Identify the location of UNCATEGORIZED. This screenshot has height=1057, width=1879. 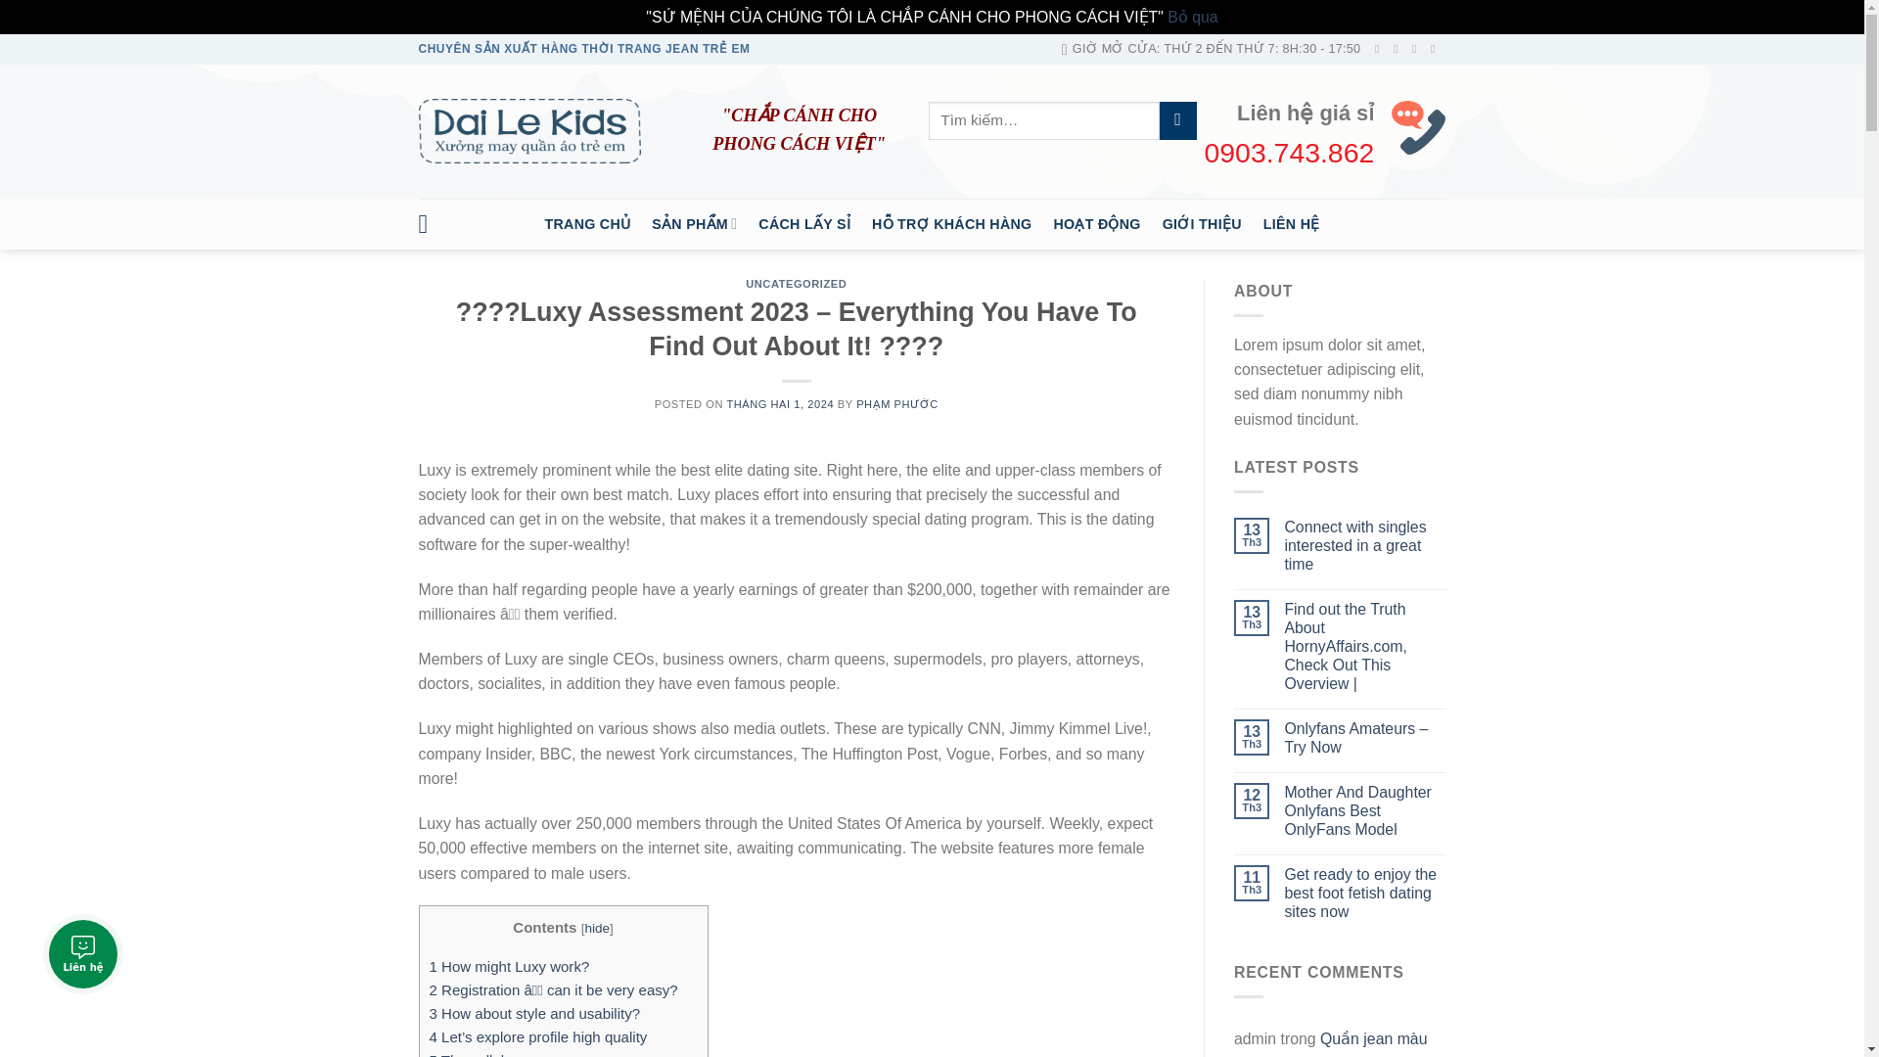
(797, 284).